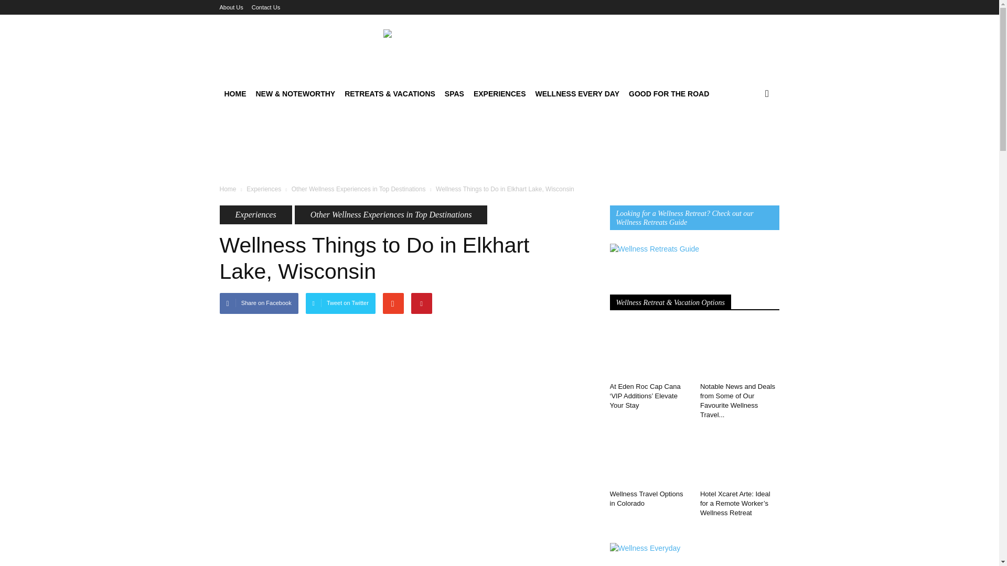 Image resolution: width=1007 pixels, height=566 pixels. Describe the element at coordinates (231, 7) in the screenshot. I see `About Us` at that location.